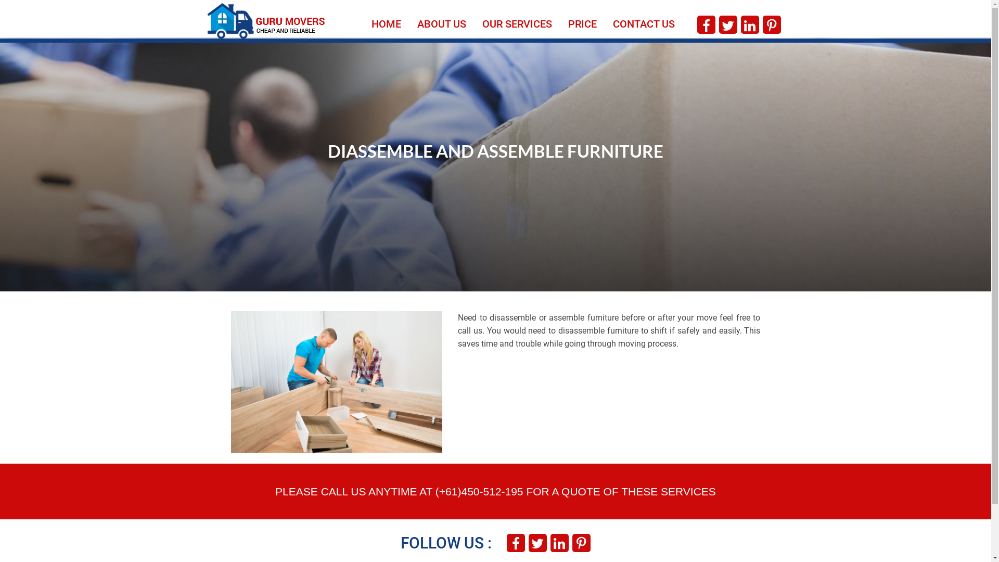  I want to click on Facebook, so click(707, 26).